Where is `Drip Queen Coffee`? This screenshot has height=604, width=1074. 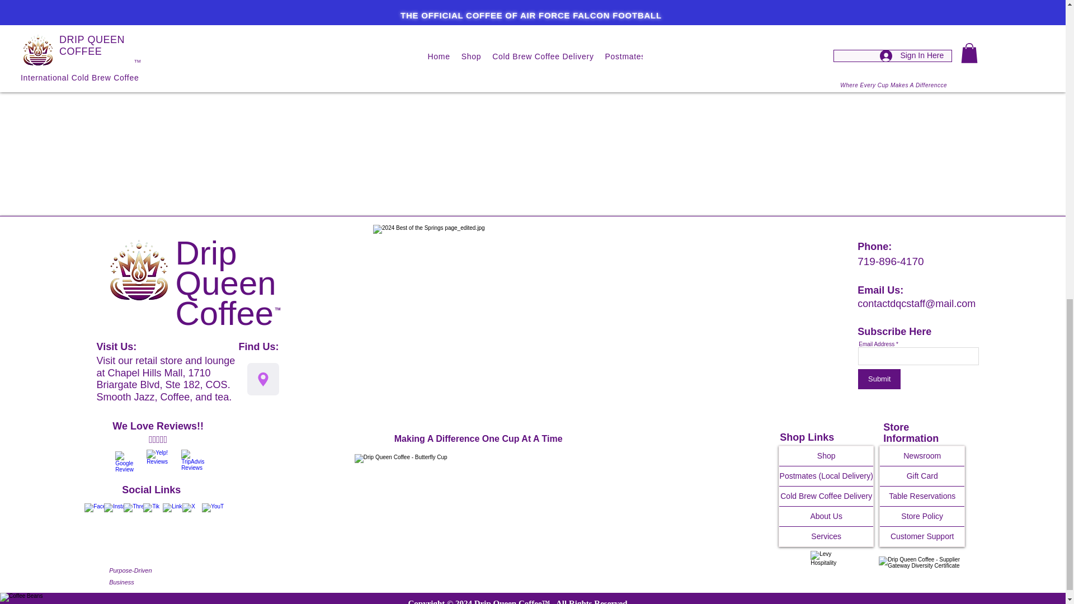 Drip Queen Coffee is located at coordinates (226, 283).